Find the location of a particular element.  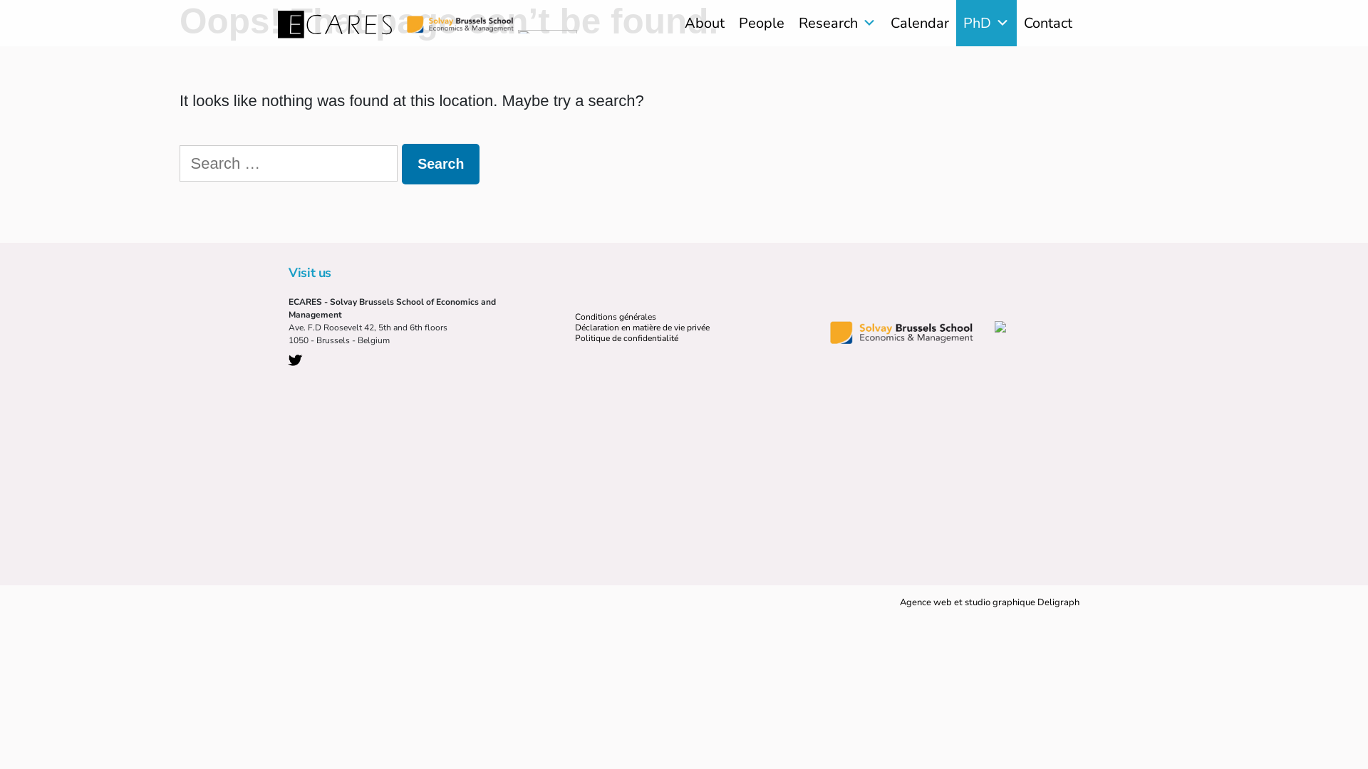

Search is located at coordinates (440, 164).